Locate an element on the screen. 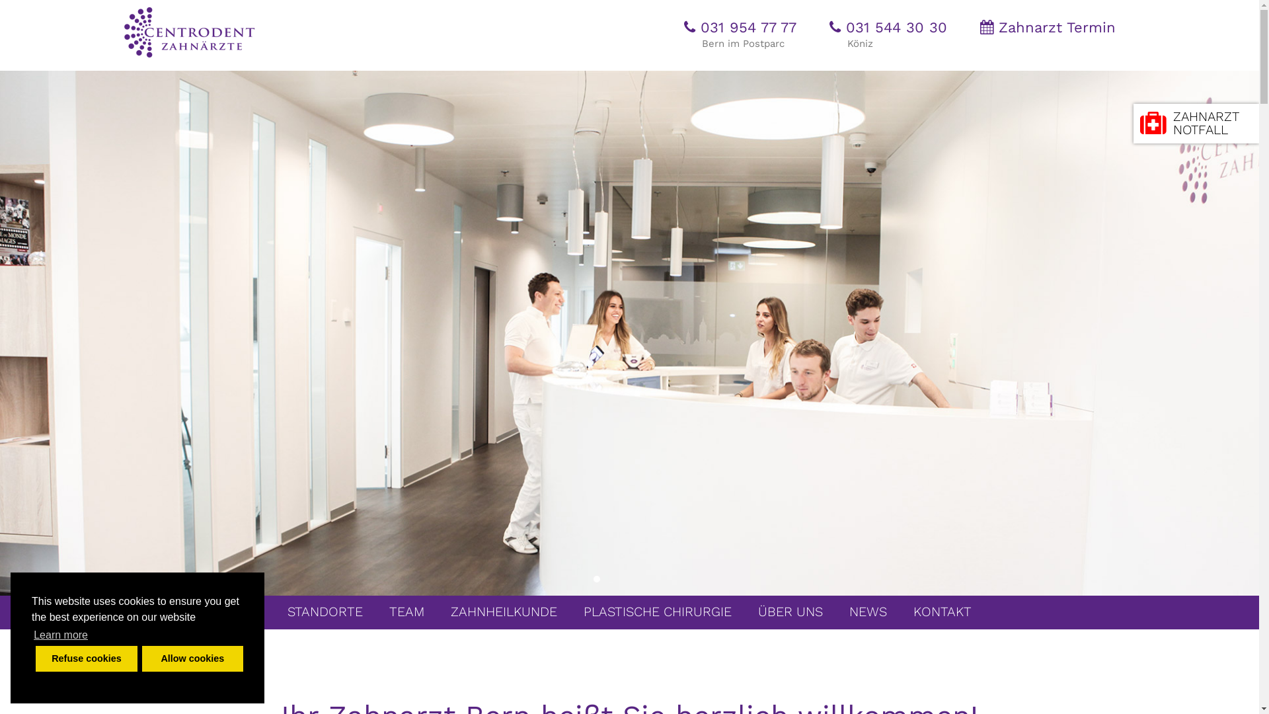 The image size is (1269, 714). PLASTISCHE CHIRURGIE is located at coordinates (658, 610).